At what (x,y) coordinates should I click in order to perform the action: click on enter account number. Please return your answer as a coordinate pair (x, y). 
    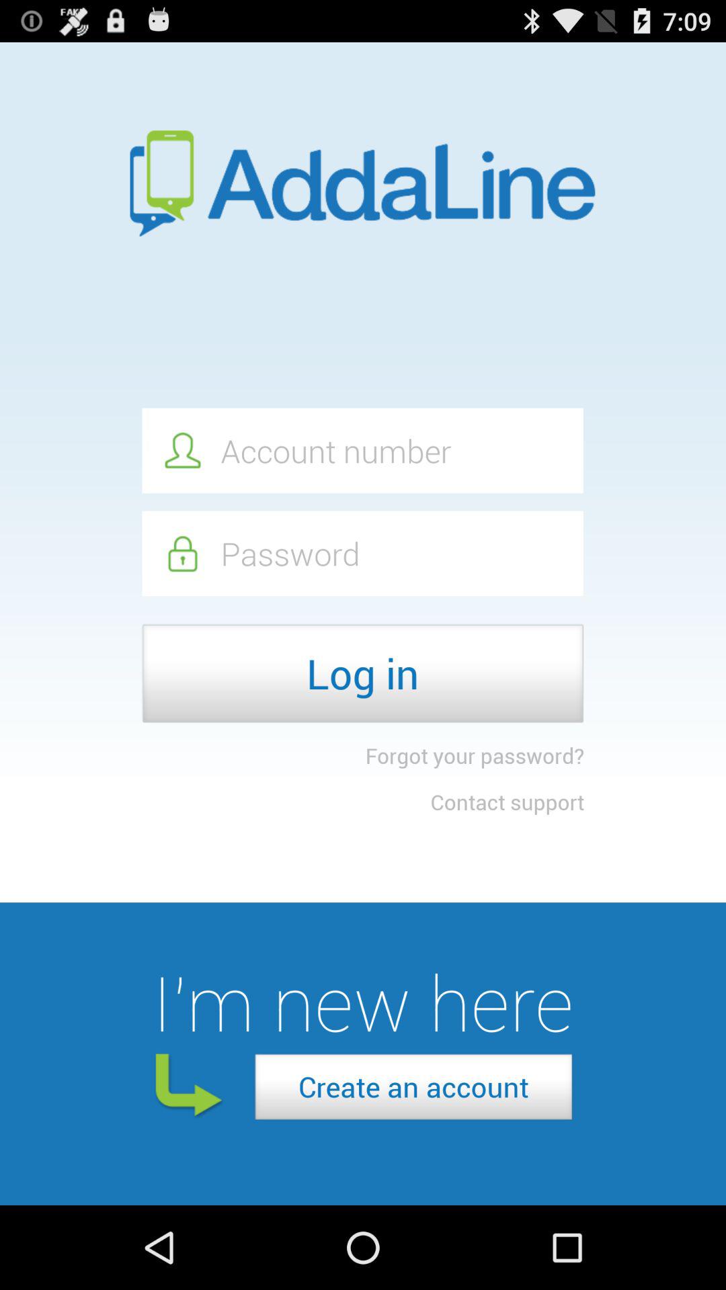
    Looking at the image, I should click on (362, 450).